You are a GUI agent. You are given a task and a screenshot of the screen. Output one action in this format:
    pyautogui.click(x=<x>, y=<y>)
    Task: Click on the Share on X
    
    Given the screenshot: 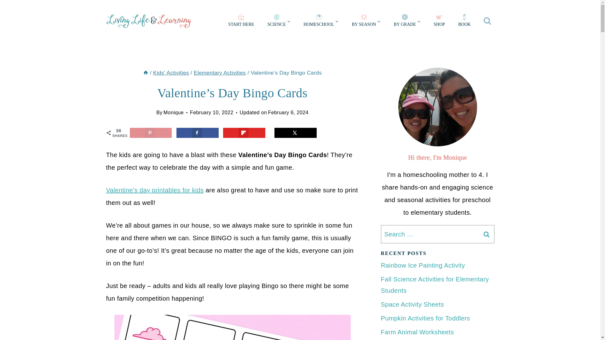 What is the action you would take?
    pyautogui.click(x=296, y=133)
    